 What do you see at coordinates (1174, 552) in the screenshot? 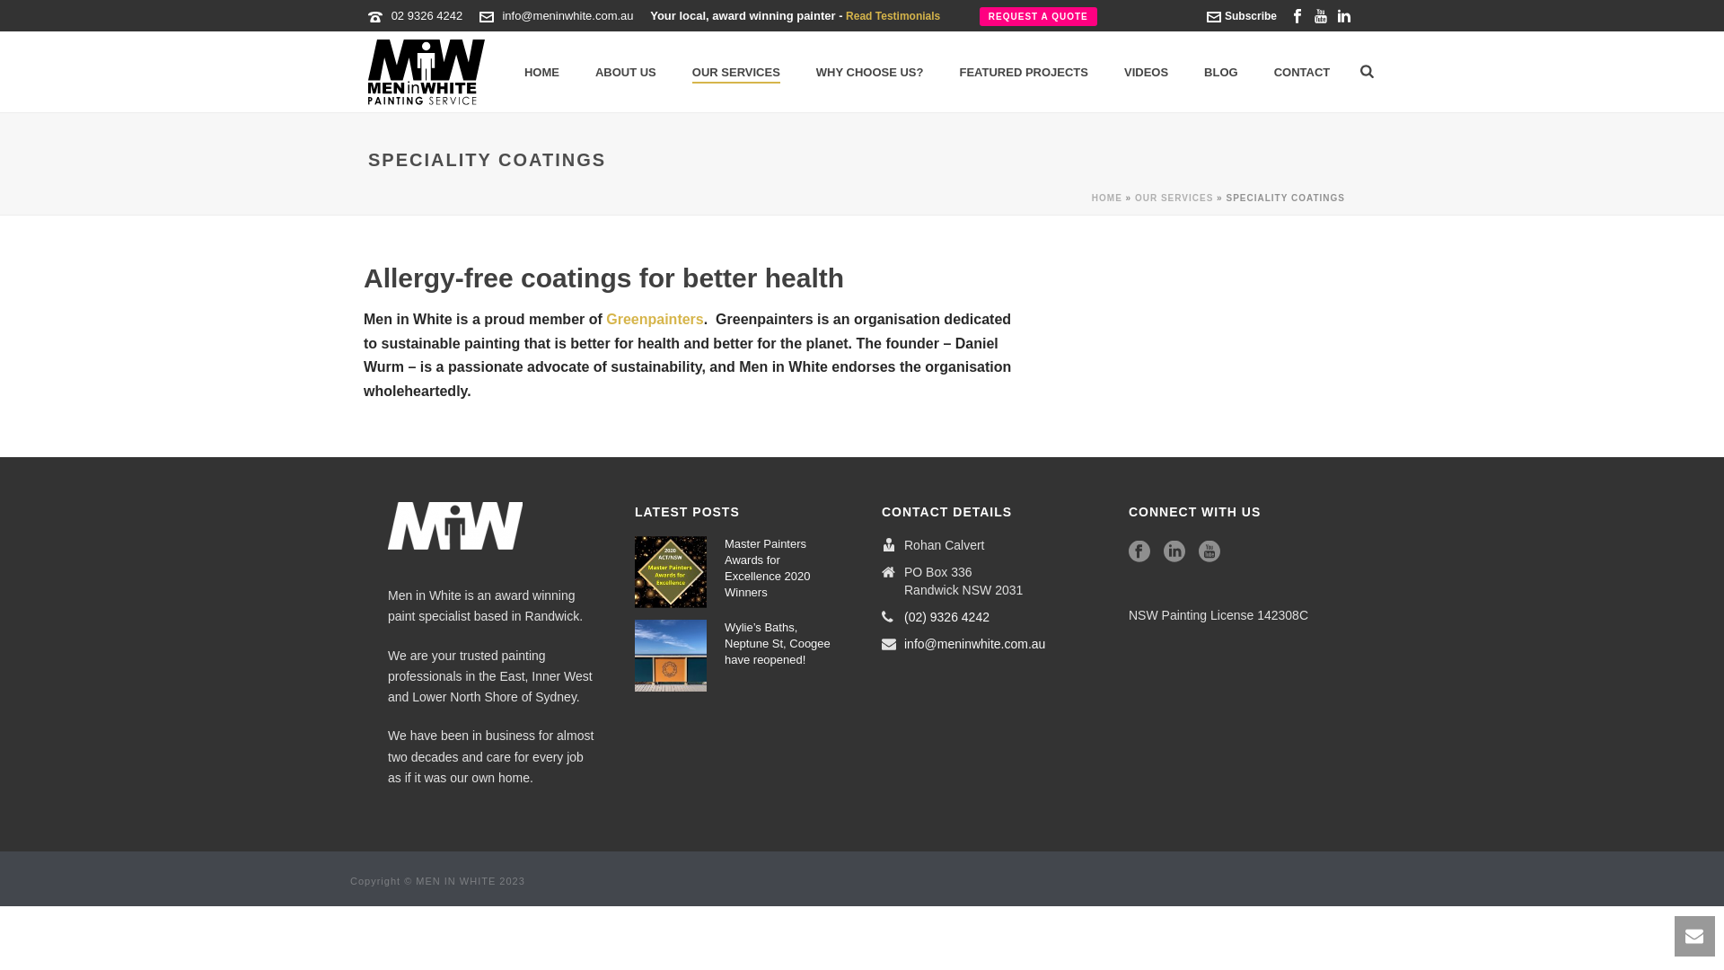
I see `Follow Us on linkedin` at bounding box center [1174, 552].